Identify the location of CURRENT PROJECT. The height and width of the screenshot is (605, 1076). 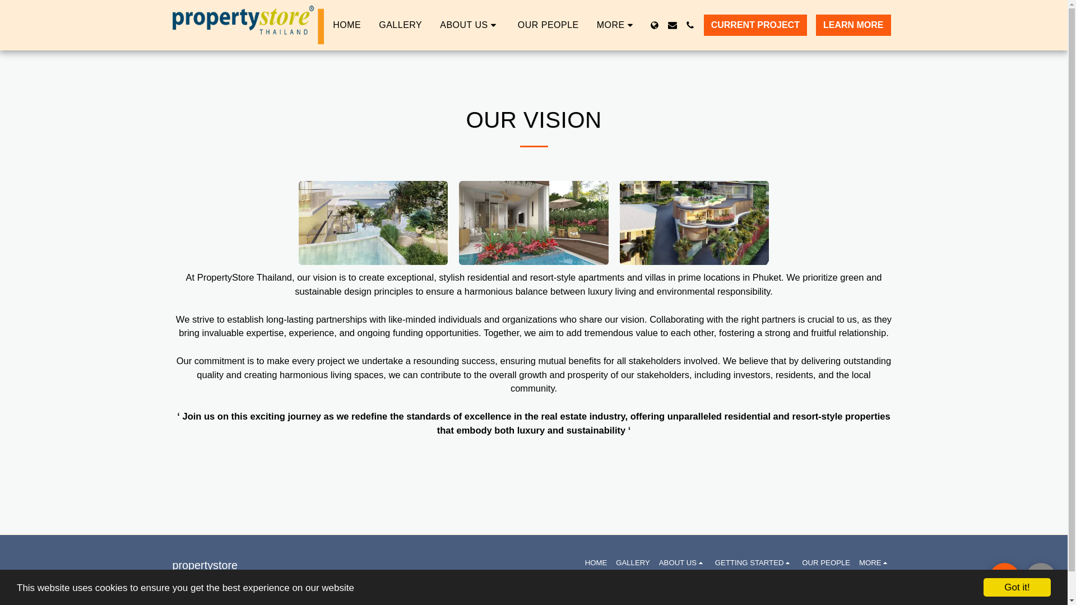
(755, 25).